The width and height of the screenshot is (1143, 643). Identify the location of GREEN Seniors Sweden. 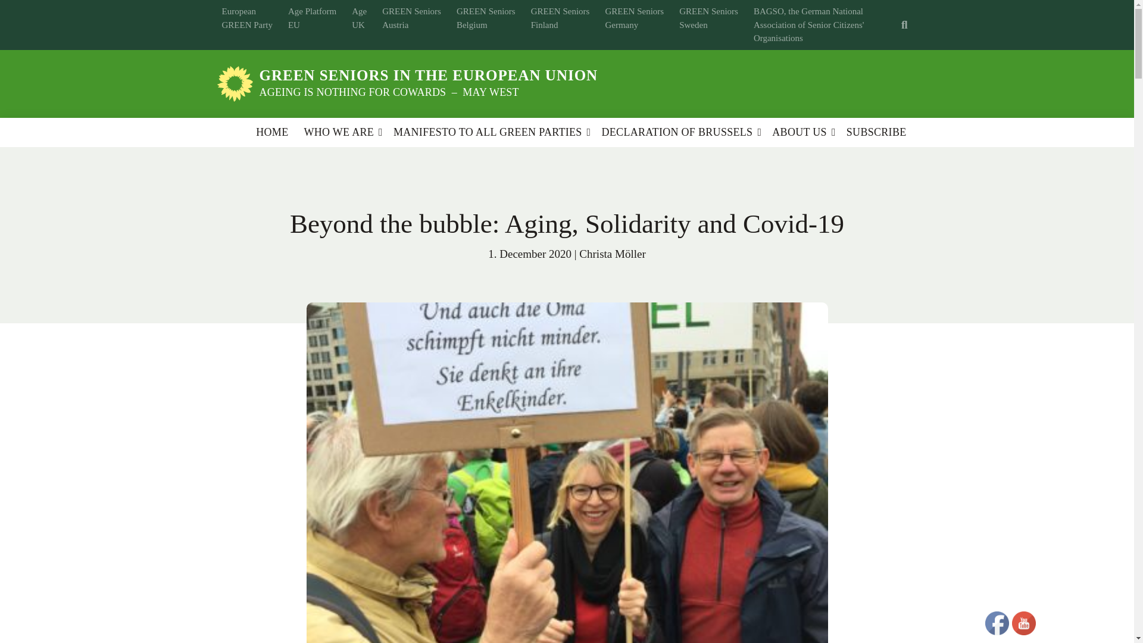
(708, 18).